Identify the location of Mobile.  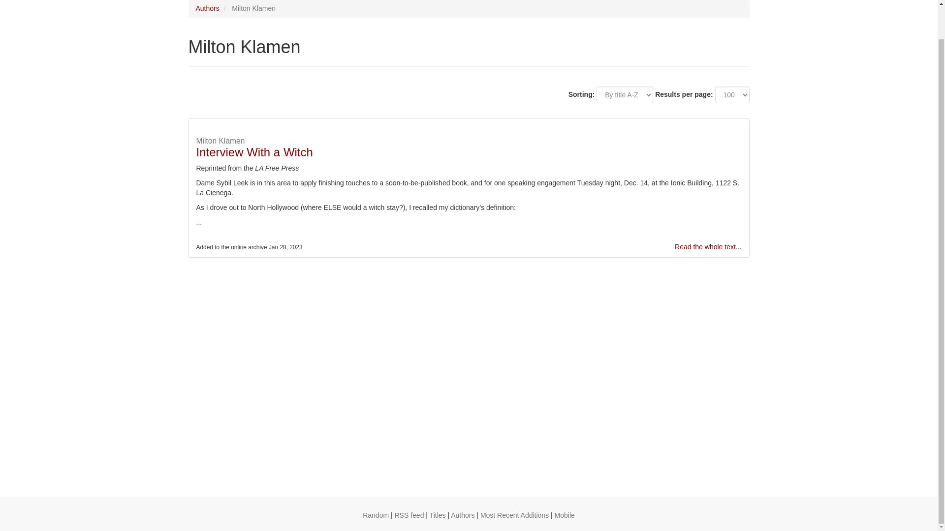
(565, 515).